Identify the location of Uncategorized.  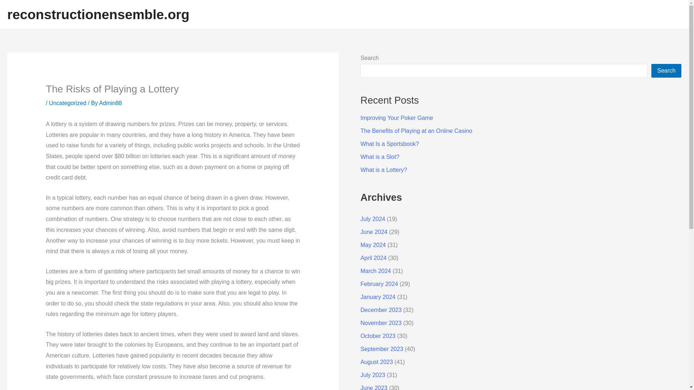
(68, 103).